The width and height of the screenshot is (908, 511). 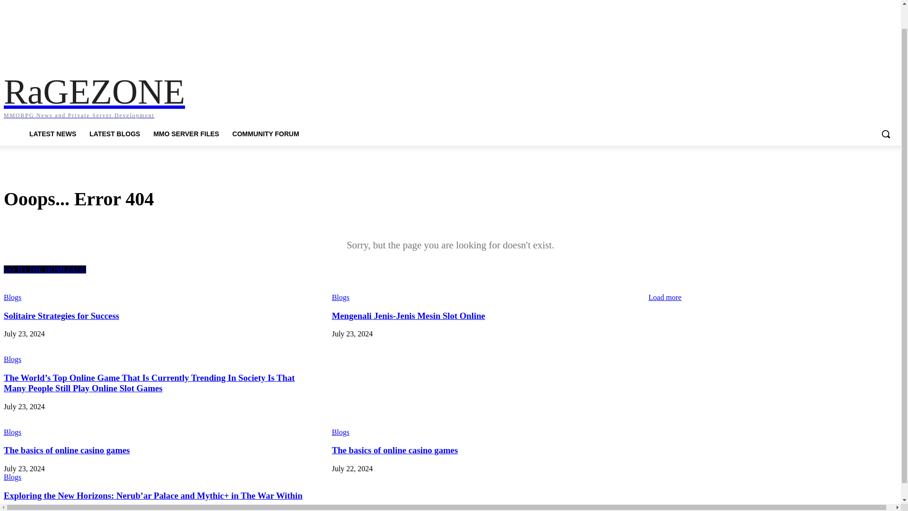 I want to click on Mengenali Jenis-Jenis Mesin Slot Online, so click(x=267, y=133).